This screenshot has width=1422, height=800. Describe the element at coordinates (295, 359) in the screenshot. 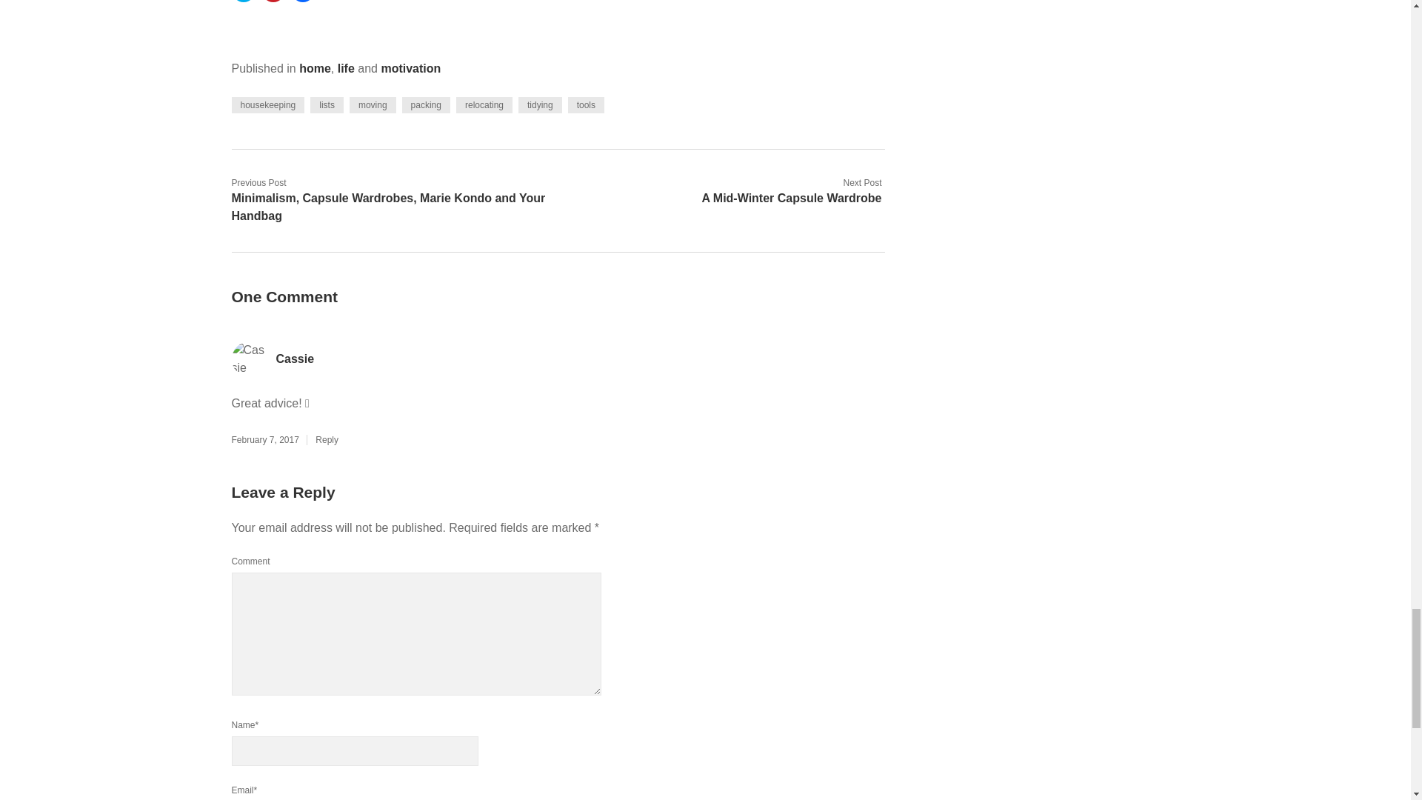

I see `Cassie` at that location.